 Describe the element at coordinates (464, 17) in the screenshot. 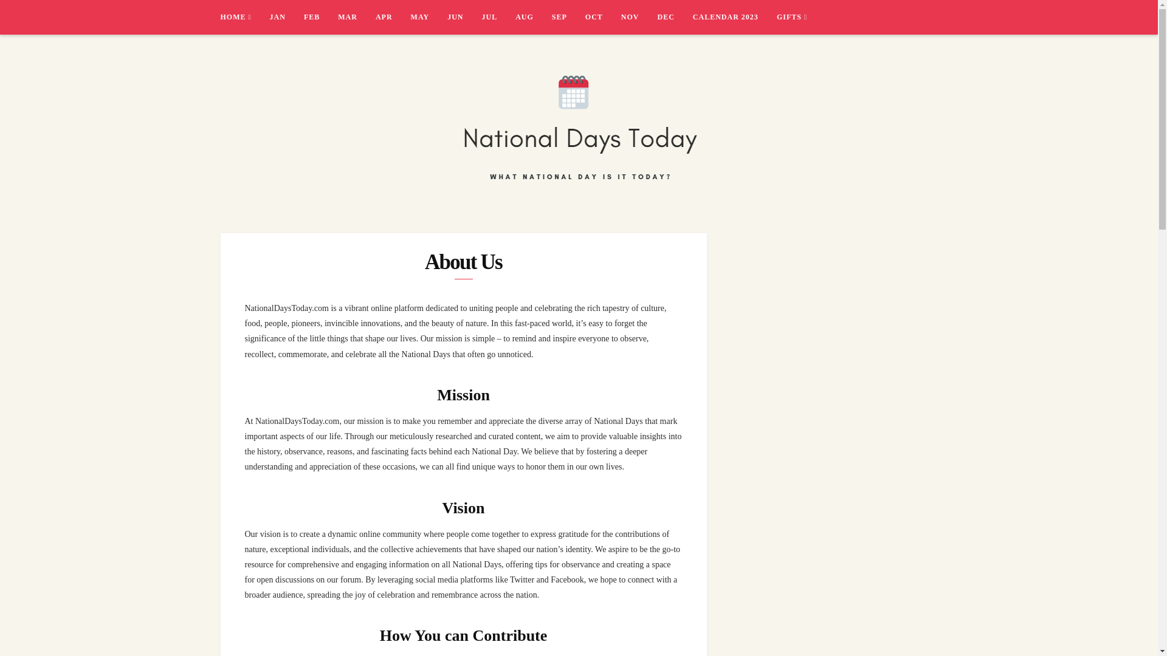

I see `JUN` at that location.